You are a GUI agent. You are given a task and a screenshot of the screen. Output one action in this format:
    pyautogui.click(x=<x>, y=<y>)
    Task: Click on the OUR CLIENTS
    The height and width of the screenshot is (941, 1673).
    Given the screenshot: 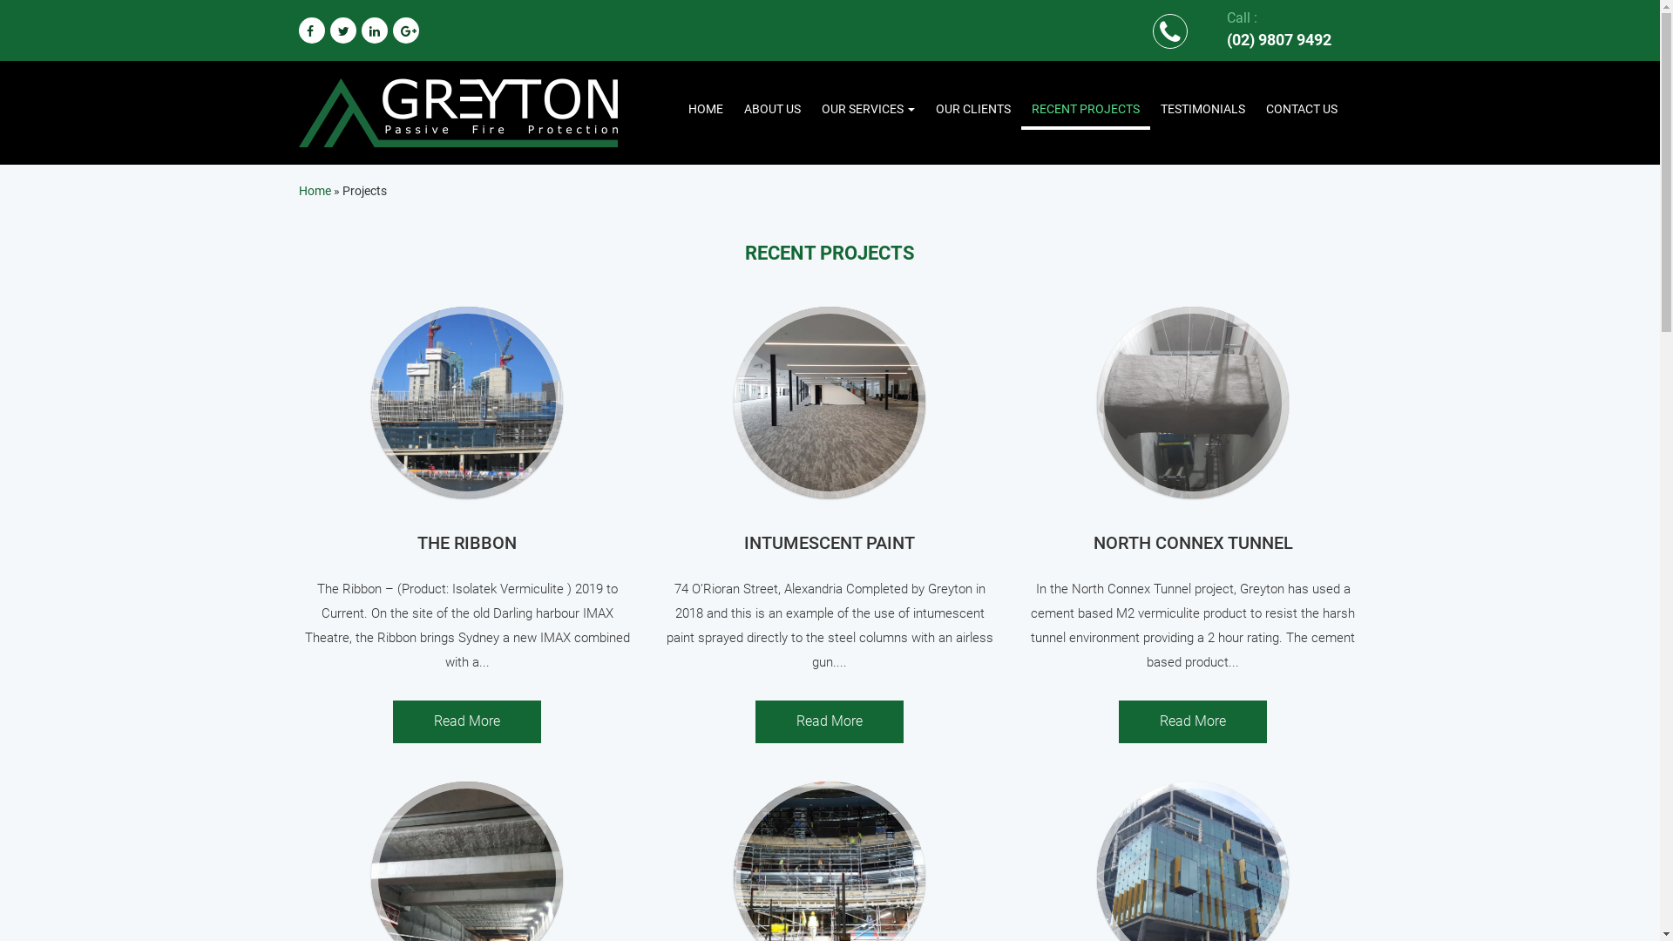 What is the action you would take?
    pyautogui.click(x=973, y=109)
    